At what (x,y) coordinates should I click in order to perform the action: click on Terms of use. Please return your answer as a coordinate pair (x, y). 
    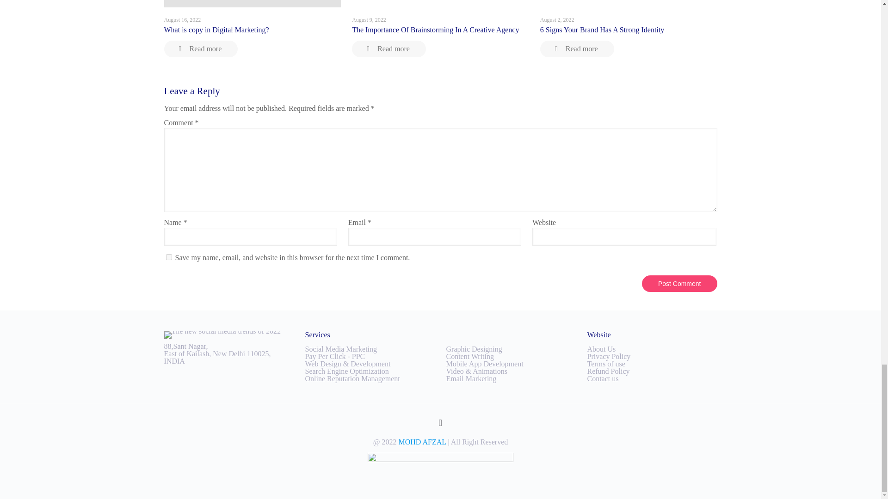
    Looking at the image, I should click on (606, 363).